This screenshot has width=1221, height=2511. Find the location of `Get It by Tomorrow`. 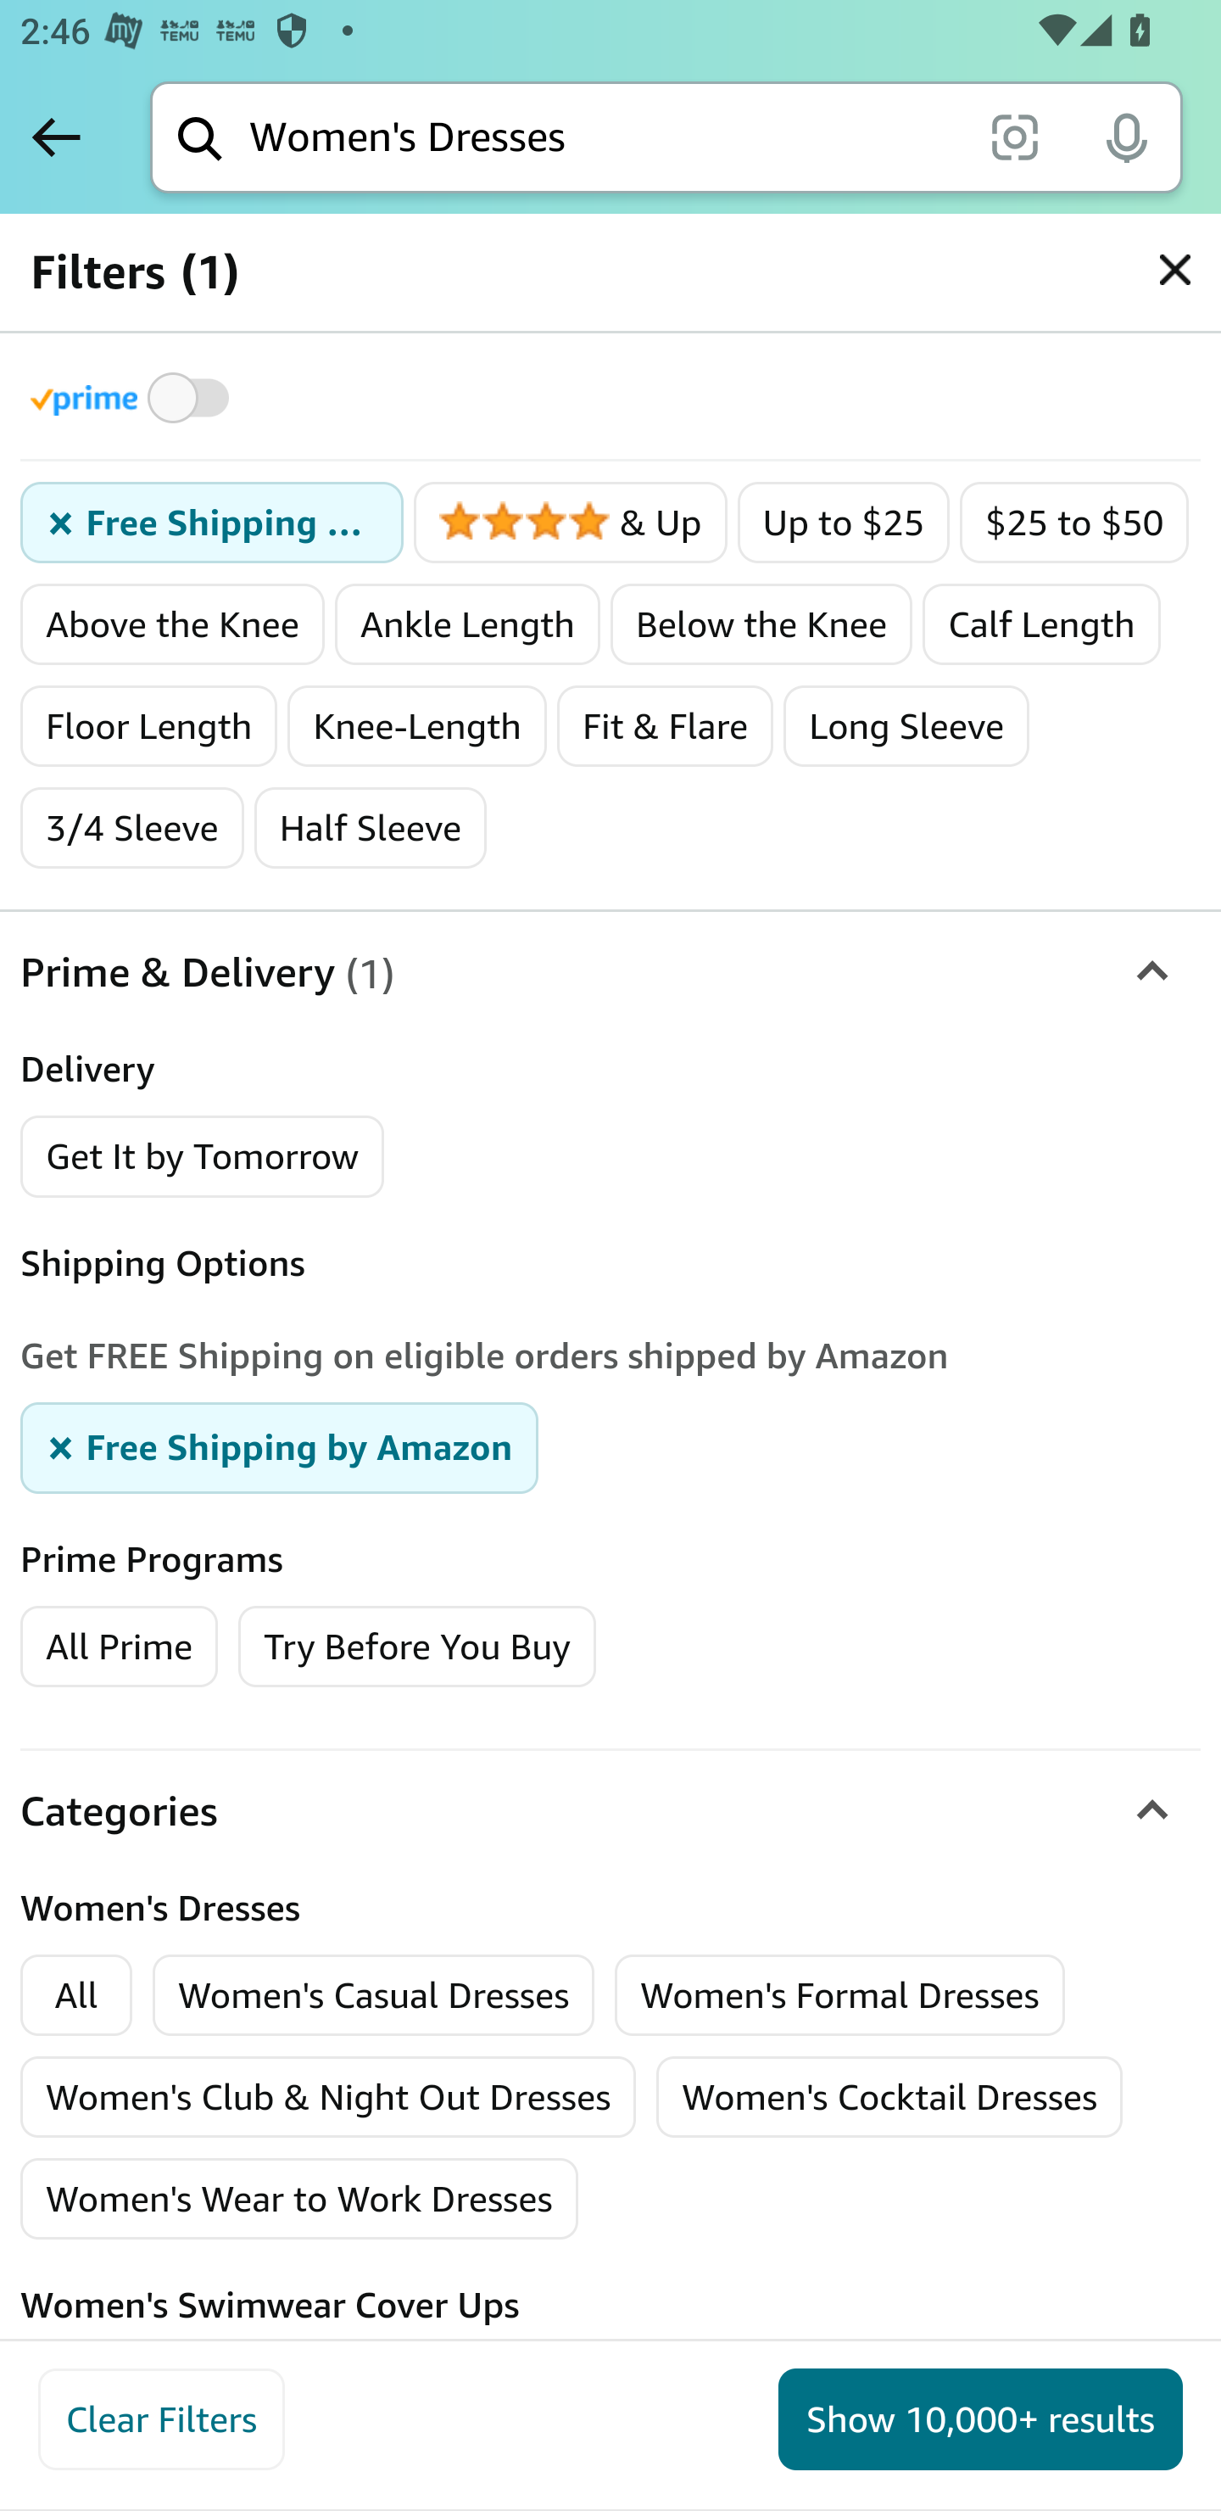

Get It by Tomorrow is located at coordinates (203, 1155).